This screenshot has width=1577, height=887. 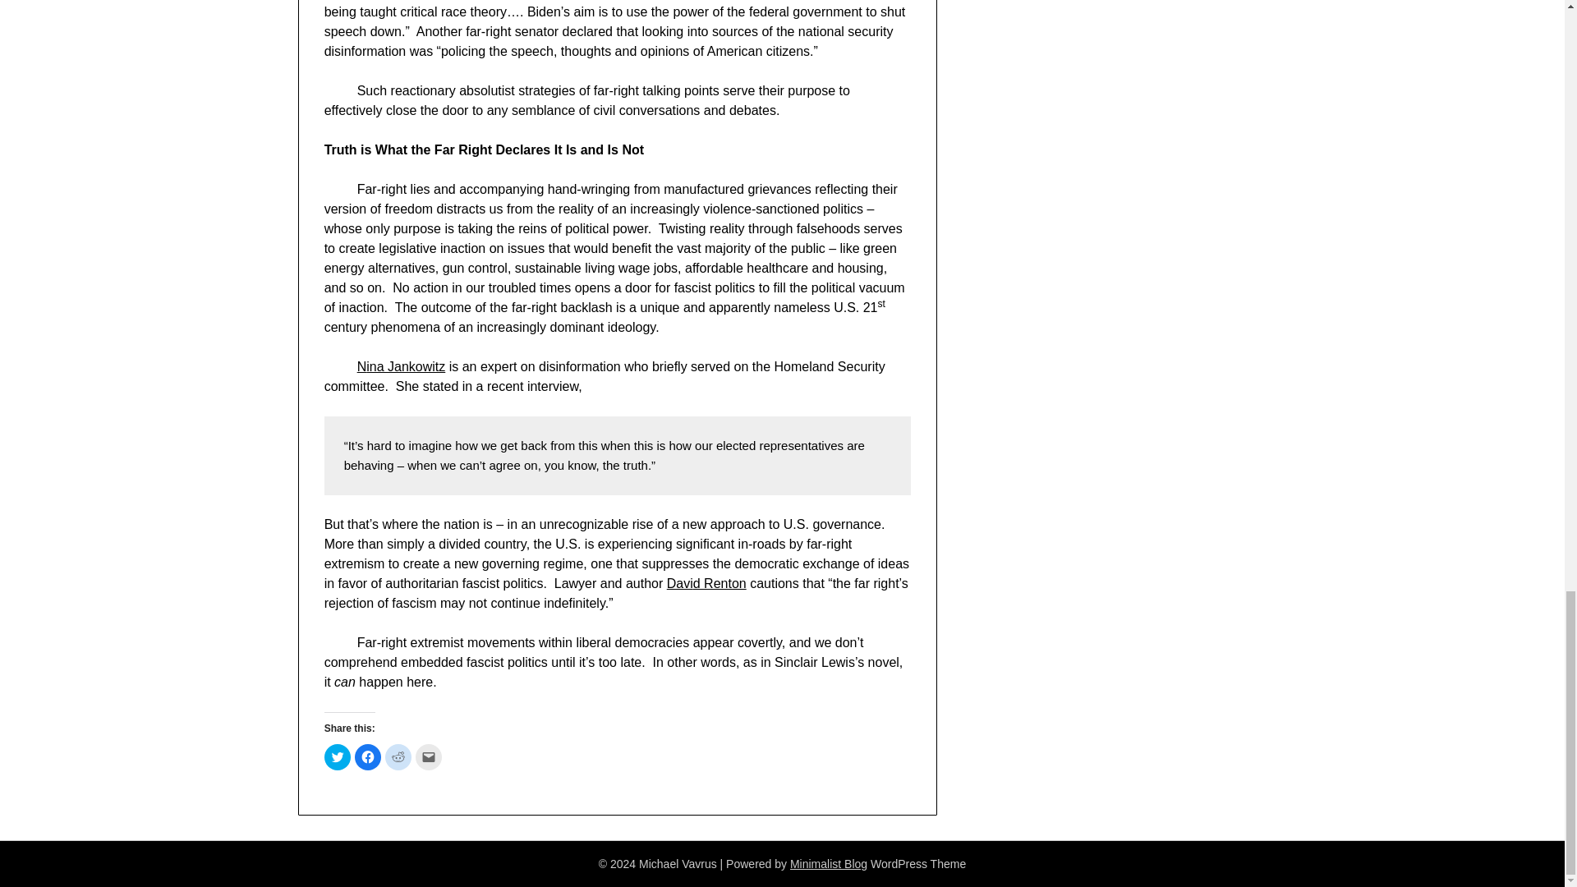 What do you see at coordinates (720, 583) in the screenshot?
I see `d Renton` at bounding box center [720, 583].